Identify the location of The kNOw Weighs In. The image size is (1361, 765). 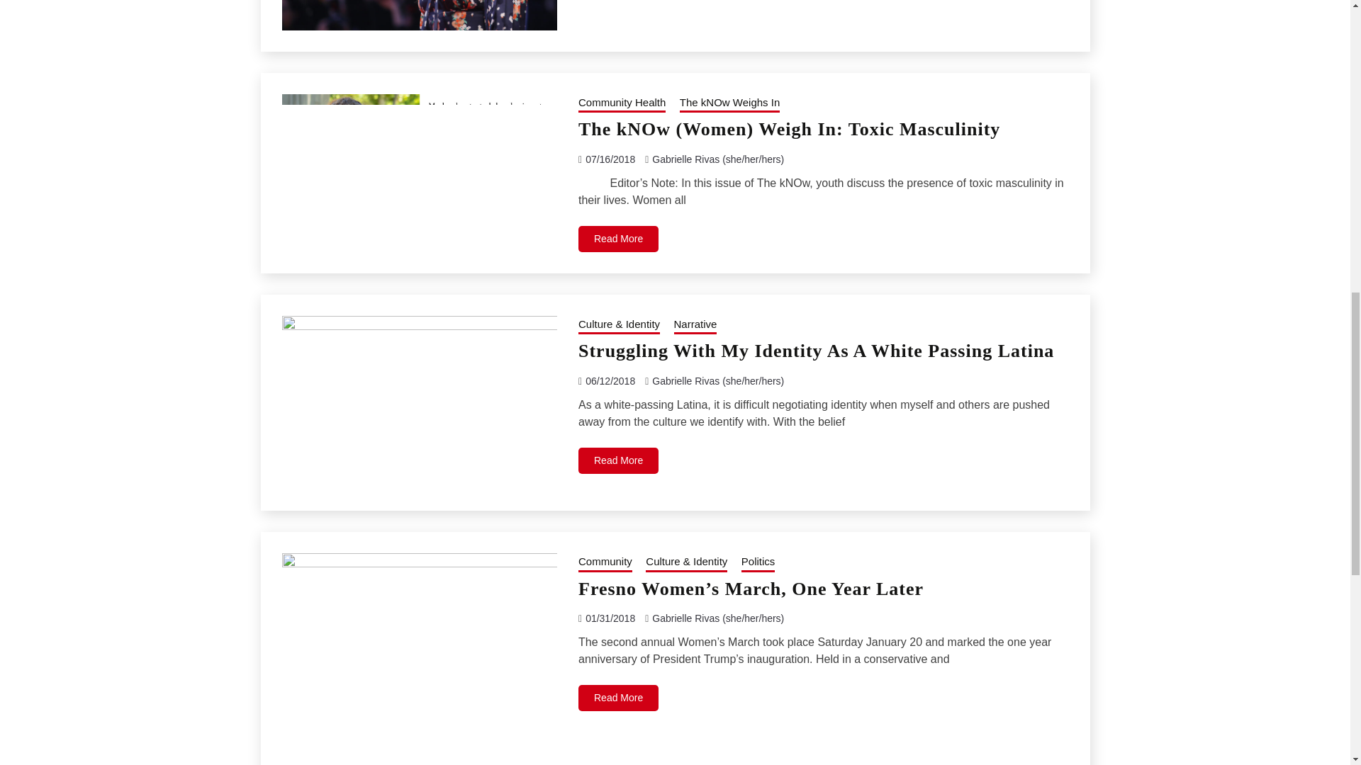
(729, 103).